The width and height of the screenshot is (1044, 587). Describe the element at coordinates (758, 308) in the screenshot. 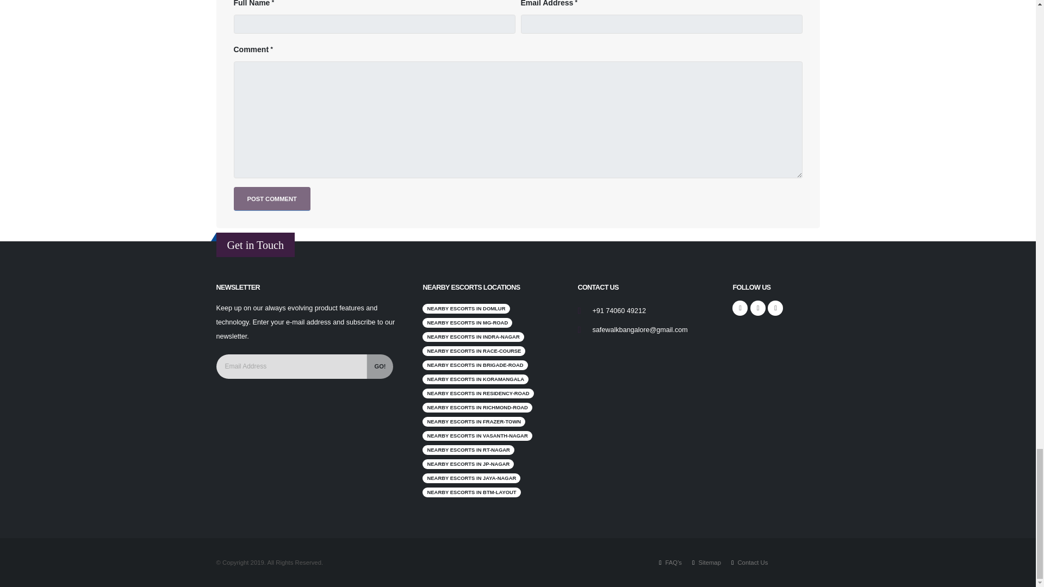

I see `Twitter` at that location.